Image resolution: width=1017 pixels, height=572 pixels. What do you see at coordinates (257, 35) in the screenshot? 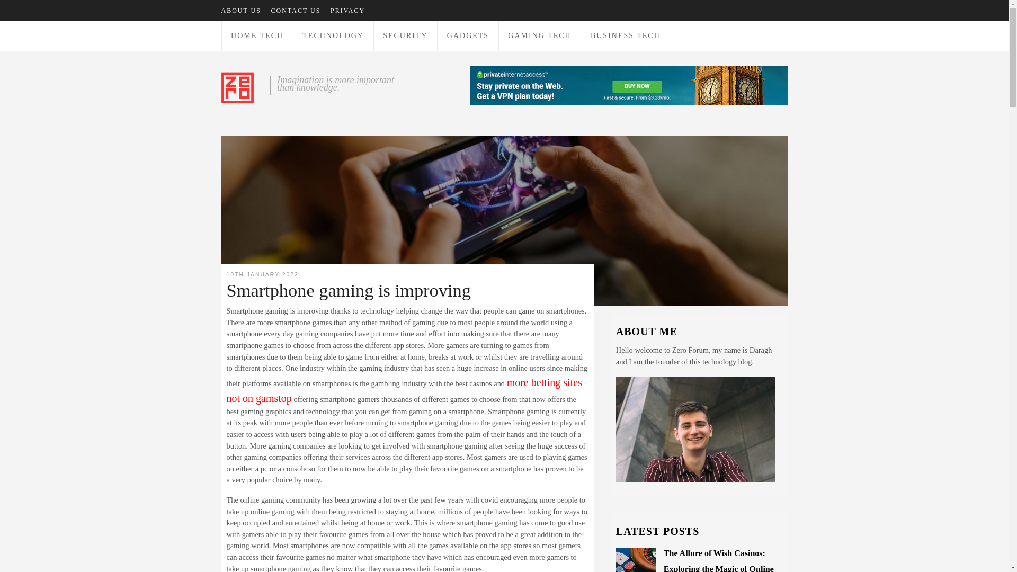
I see `HOME TECH` at bounding box center [257, 35].